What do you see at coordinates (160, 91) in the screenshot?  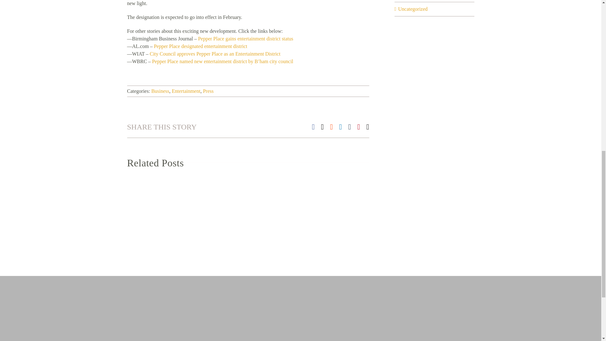 I see `Business` at bounding box center [160, 91].